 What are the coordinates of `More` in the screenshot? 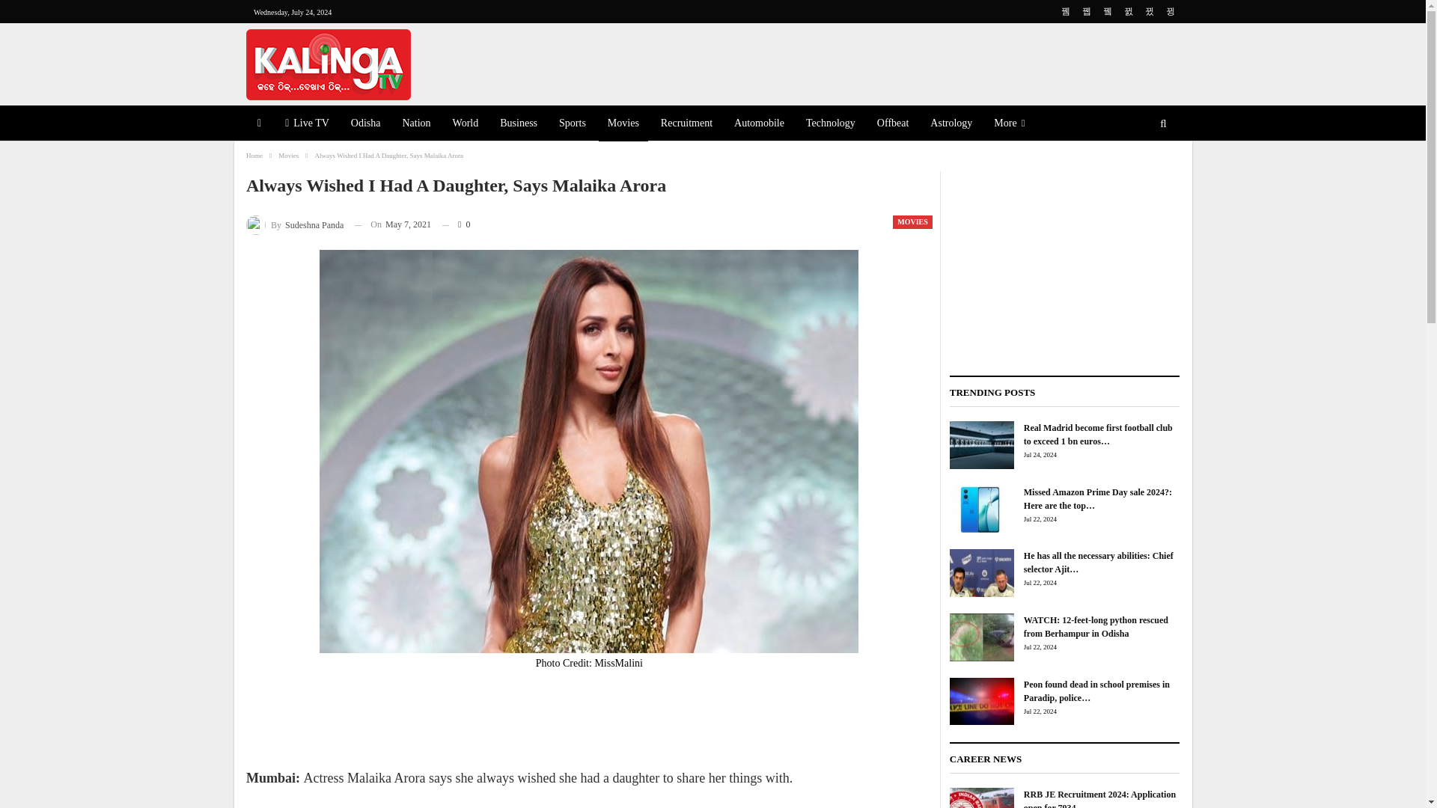 It's located at (1009, 124).